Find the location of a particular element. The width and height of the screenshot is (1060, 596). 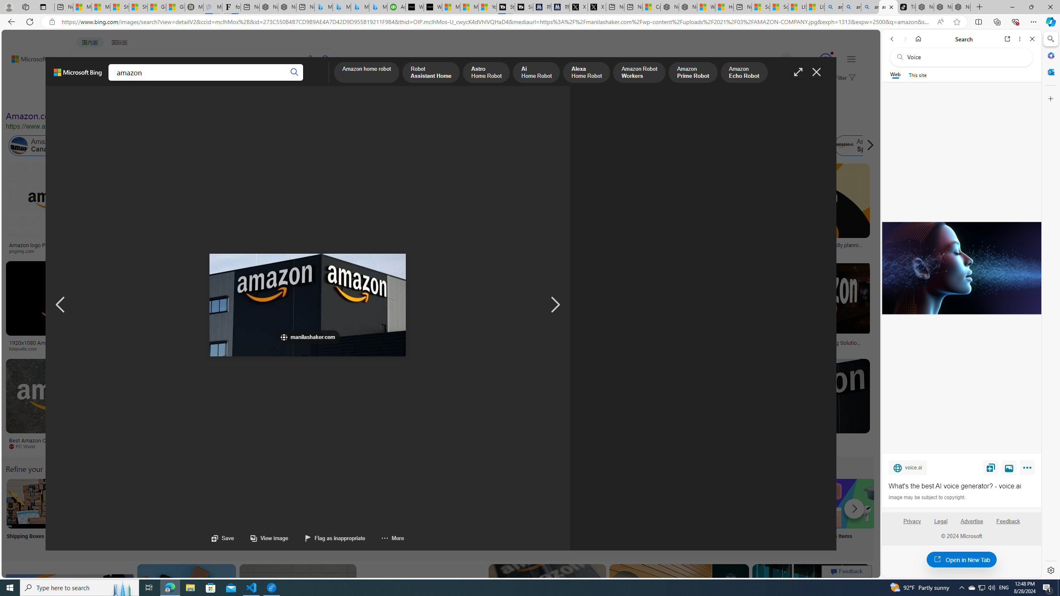

Amazon down? Current status and problems | Downdetector is located at coordinates (682, 248).